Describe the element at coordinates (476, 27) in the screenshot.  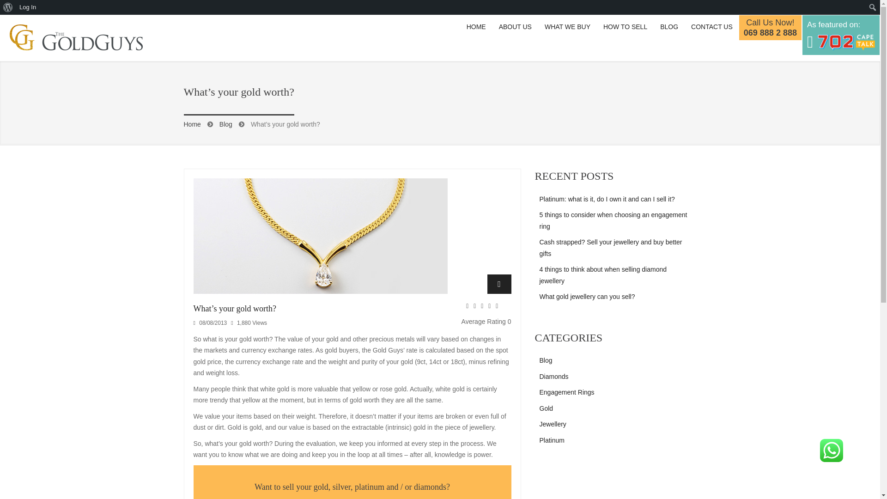
I see `HOME` at that location.